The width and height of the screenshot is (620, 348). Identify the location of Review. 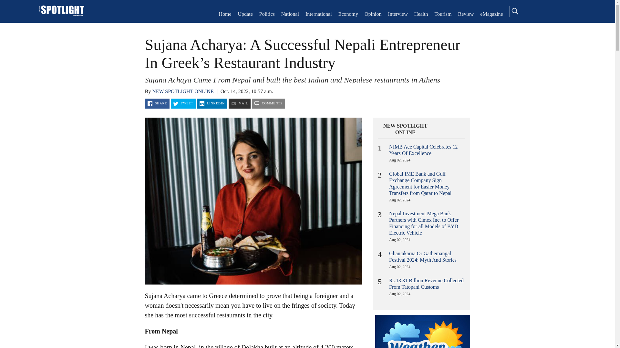
(466, 14).